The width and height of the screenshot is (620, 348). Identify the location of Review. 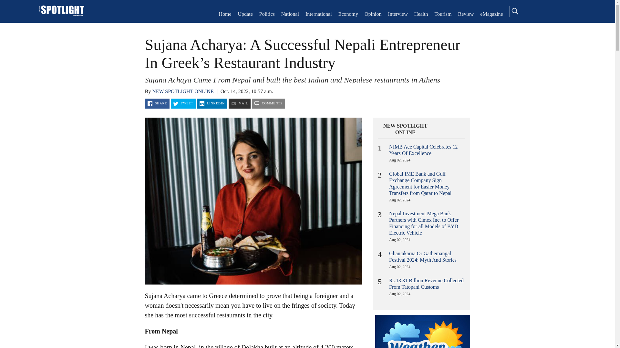
(466, 14).